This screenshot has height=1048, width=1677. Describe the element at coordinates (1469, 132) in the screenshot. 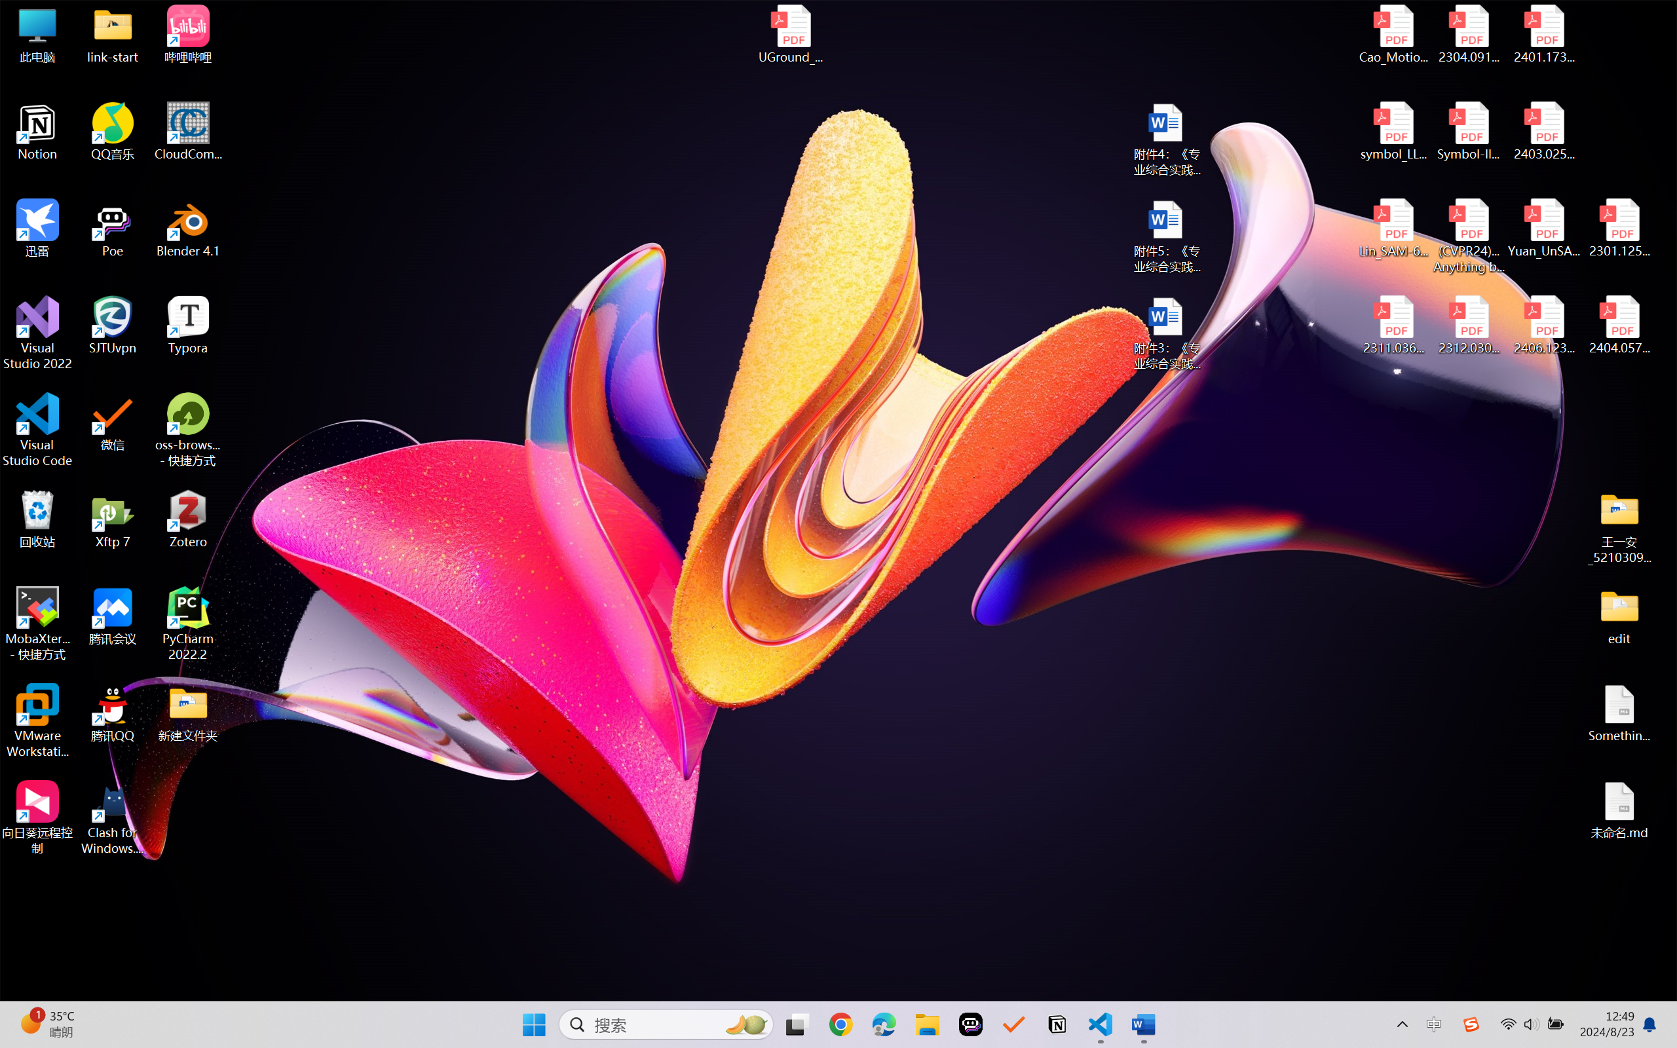

I see `Symbol-llm-v2.pdf` at that location.